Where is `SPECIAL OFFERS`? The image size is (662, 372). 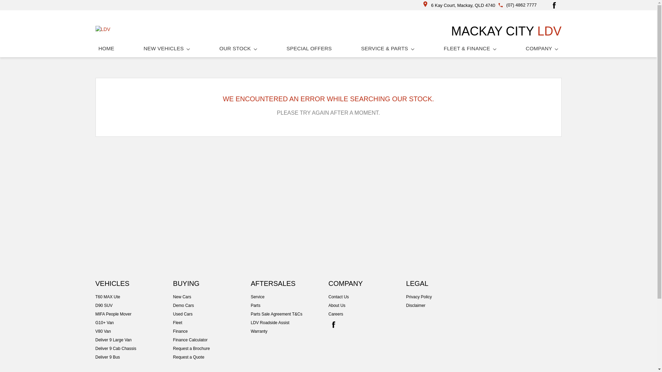 SPECIAL OFFERS is located at coordinates (309, 48).